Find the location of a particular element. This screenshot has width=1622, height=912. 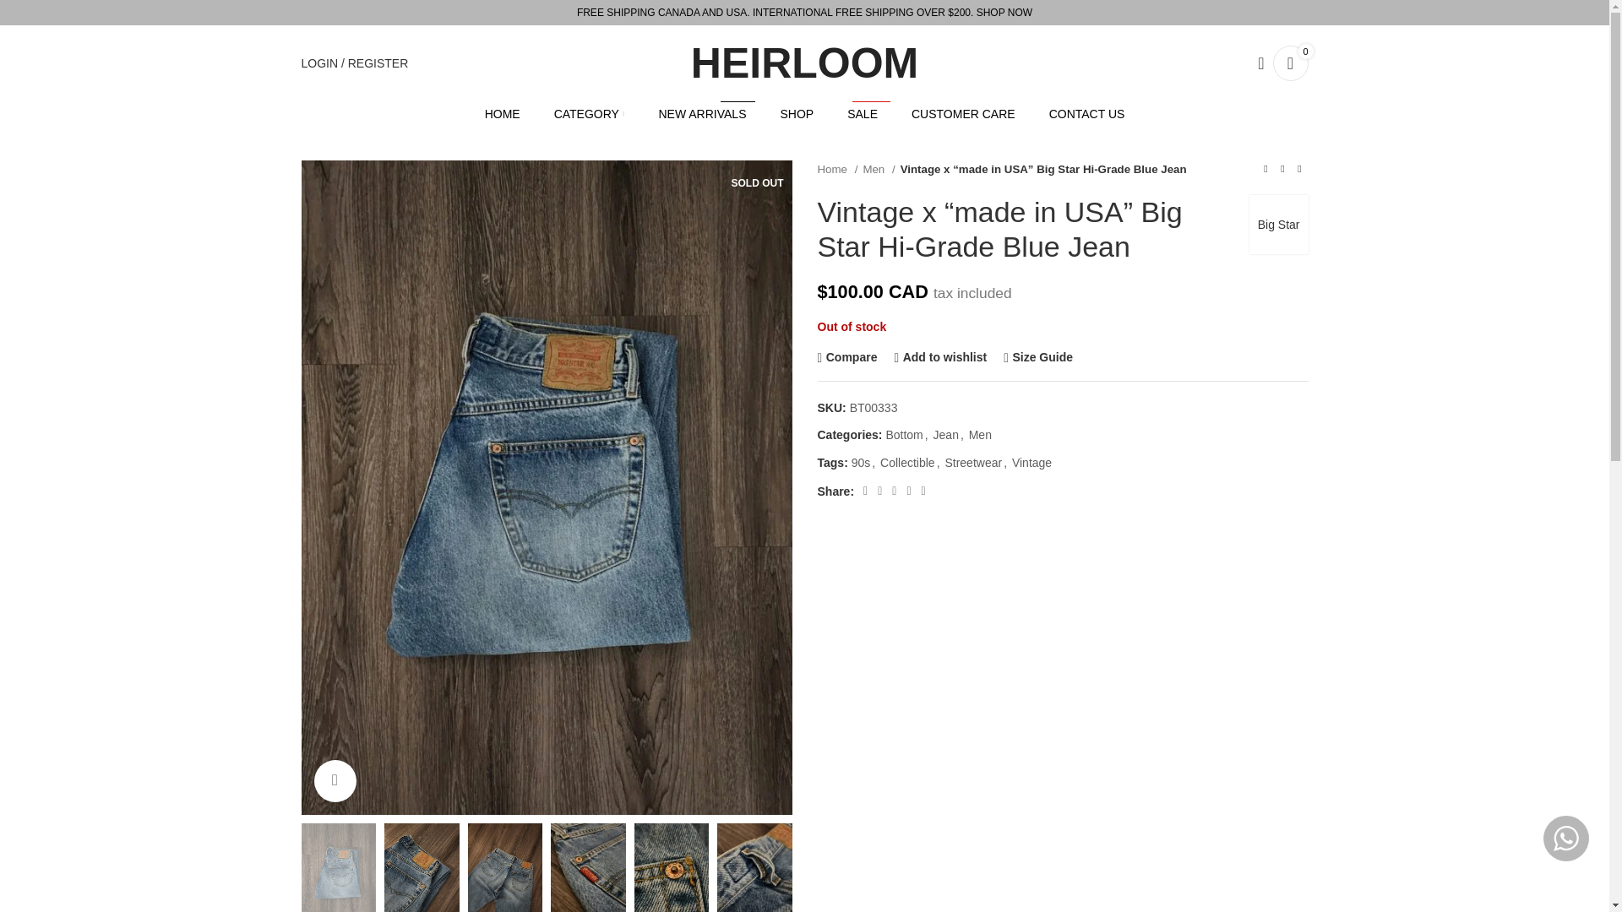

CATEGORY is located at coordinates (590, 113).